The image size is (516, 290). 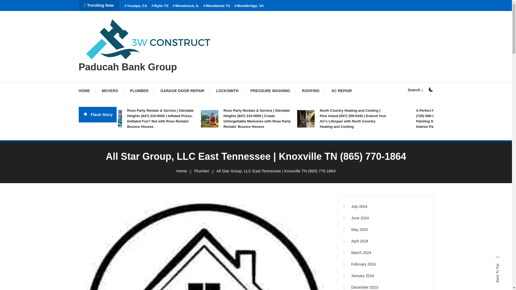 I want to click on Search, so click(x=273, y=154).